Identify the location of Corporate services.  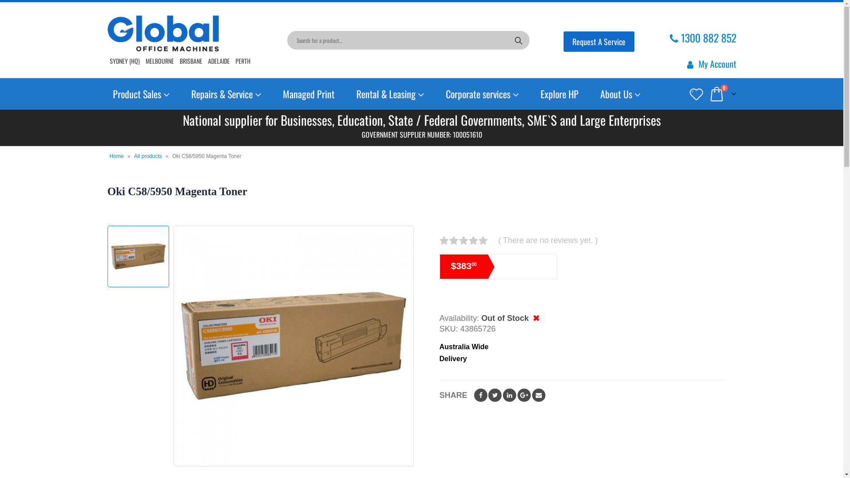
(482, 94).